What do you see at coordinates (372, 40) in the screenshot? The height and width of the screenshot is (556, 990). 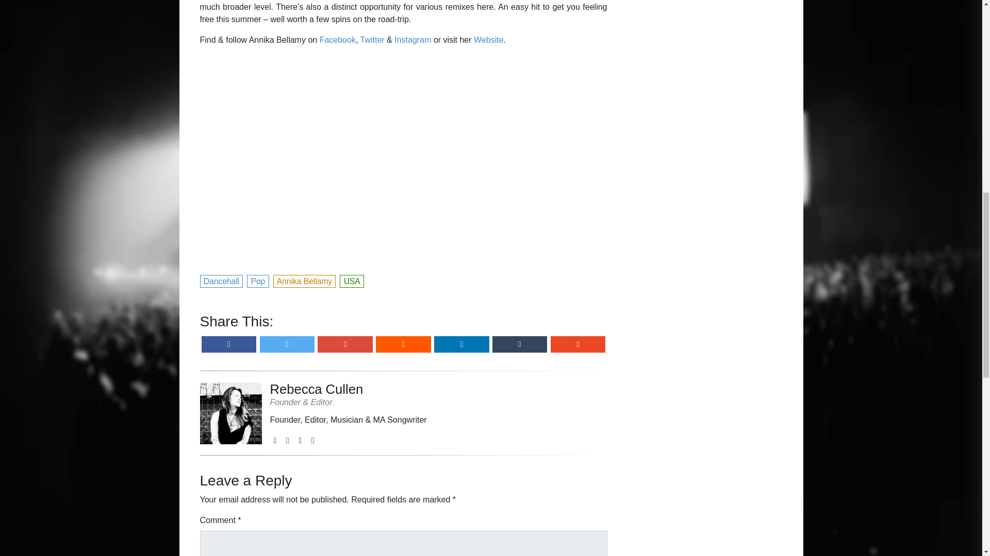 I see `Twitter` at bounding box center [372, 40].